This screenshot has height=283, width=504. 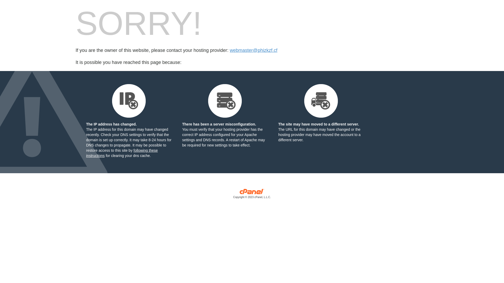 I want to click on following these instructions, so click(x=122, y=153).